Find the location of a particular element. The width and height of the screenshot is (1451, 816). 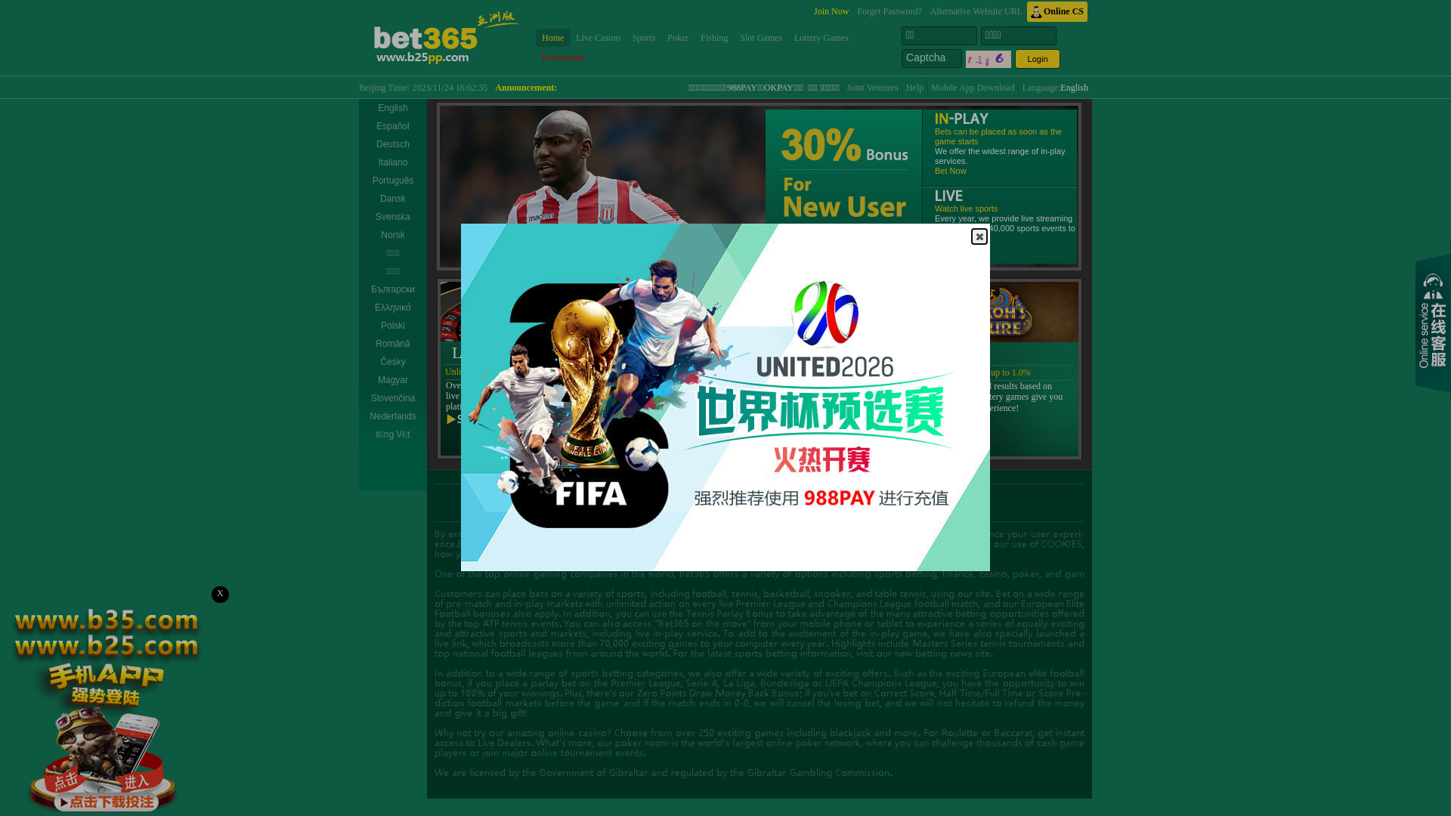

Alternative Website URL is located at coordinates (976, 12).